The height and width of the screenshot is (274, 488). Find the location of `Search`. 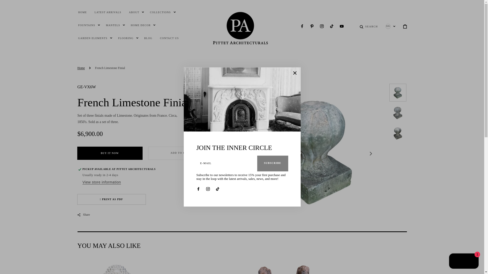

Search is located at coordinates (371, 30).